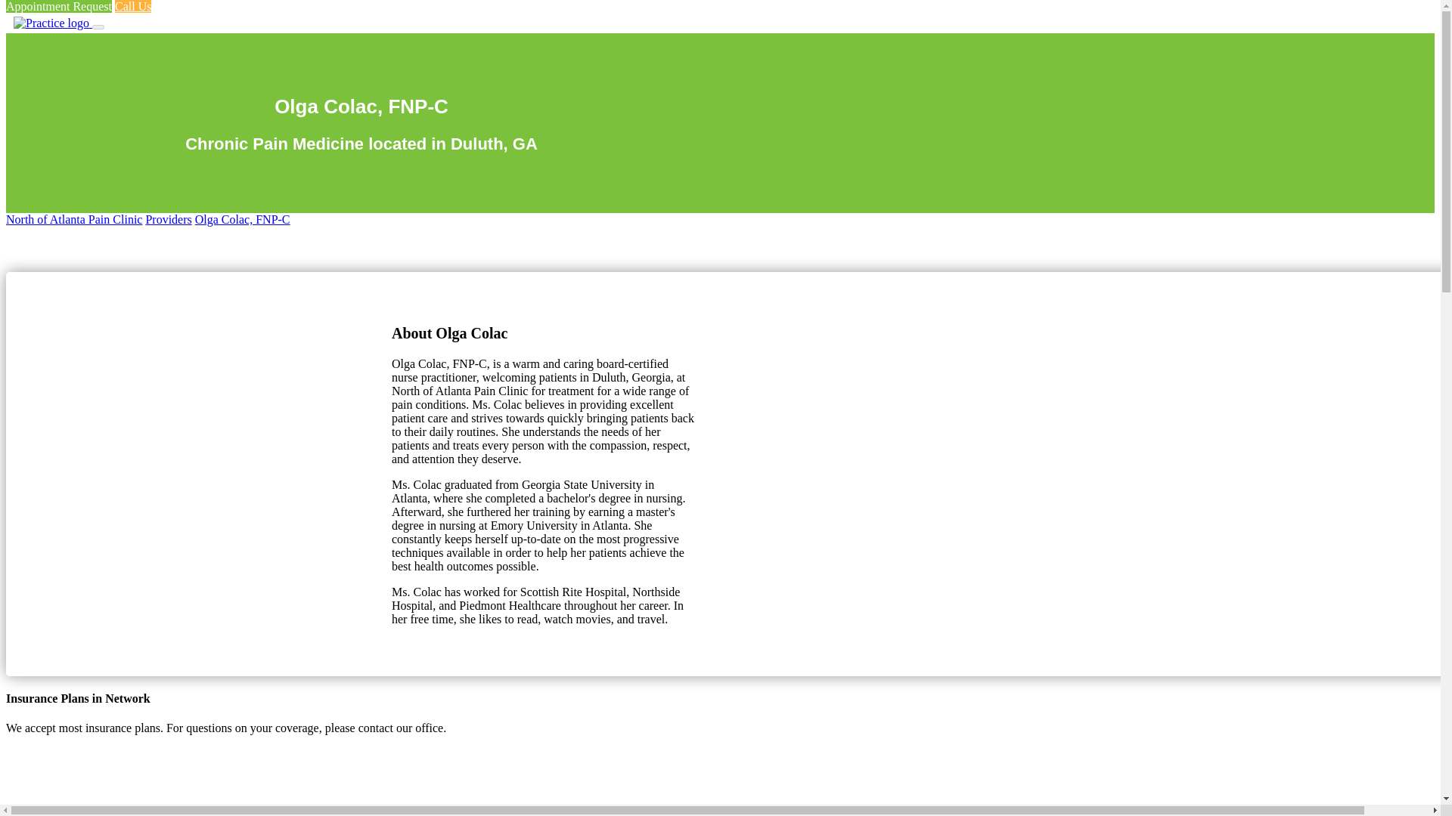 The image size is (1452, 816). What do you see at coordinates (76, 771) in the screenshot?
I see `AARP` at bounding box center [76, 771].